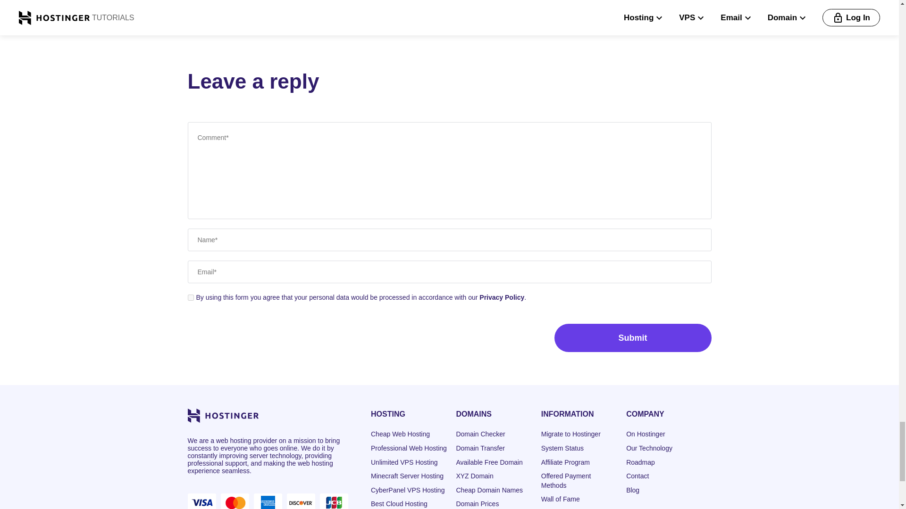  I want to click on yes, so click(191, 298).